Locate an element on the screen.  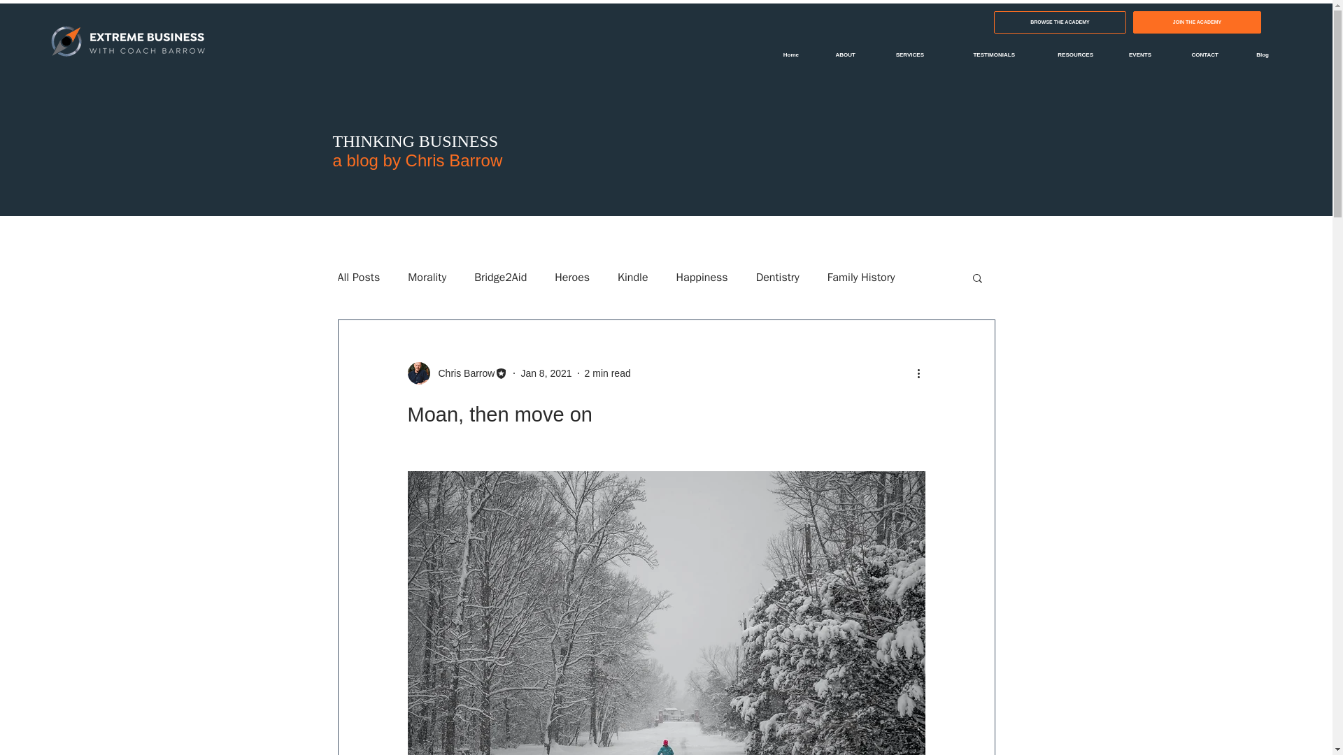
Dentistry is located at coordinates (777, 277).